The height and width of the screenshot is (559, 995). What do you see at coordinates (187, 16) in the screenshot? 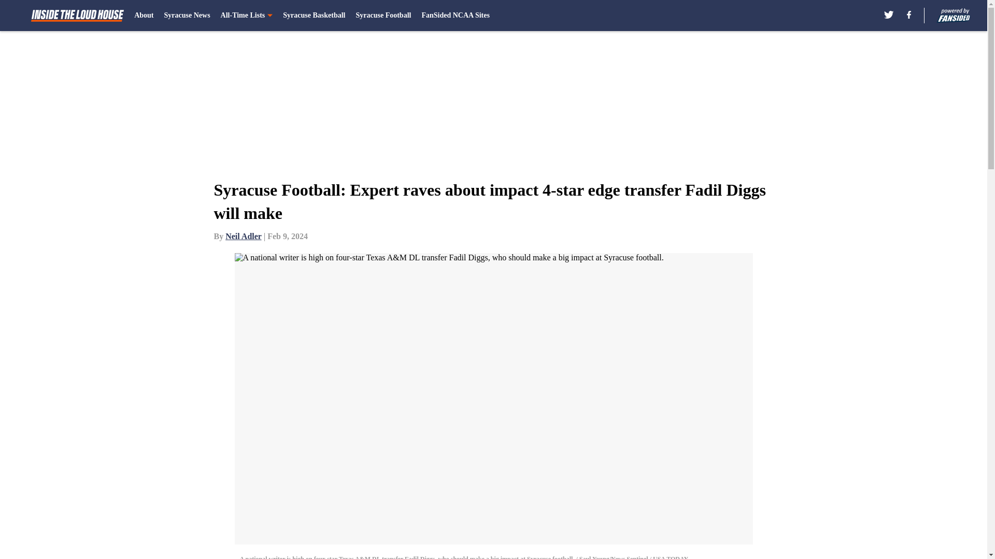
I see `Syracuse News` at bounding box center [187, 16].